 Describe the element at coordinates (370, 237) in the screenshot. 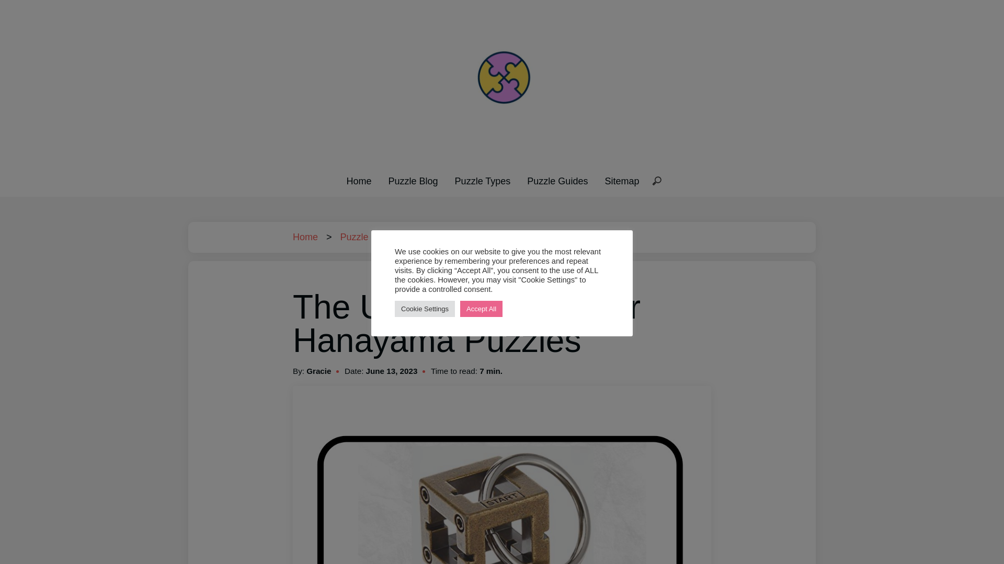

I see `Puzzle Guides` at that location.